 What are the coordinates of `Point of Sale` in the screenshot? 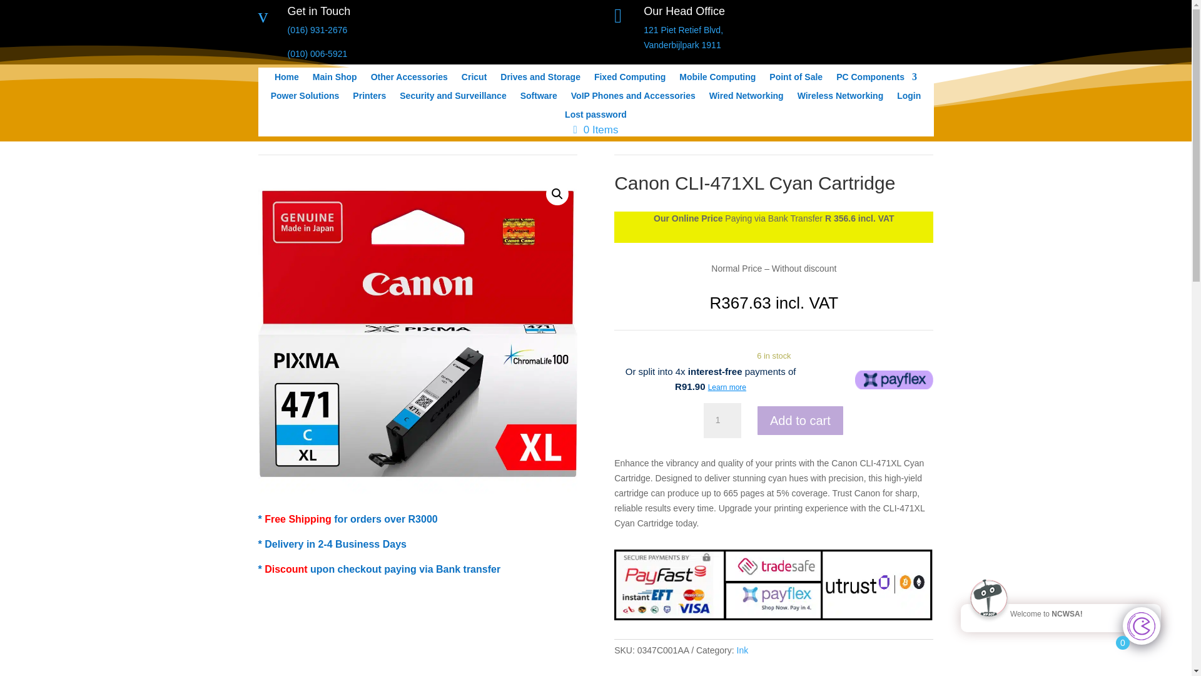 It's located at (747, 98).